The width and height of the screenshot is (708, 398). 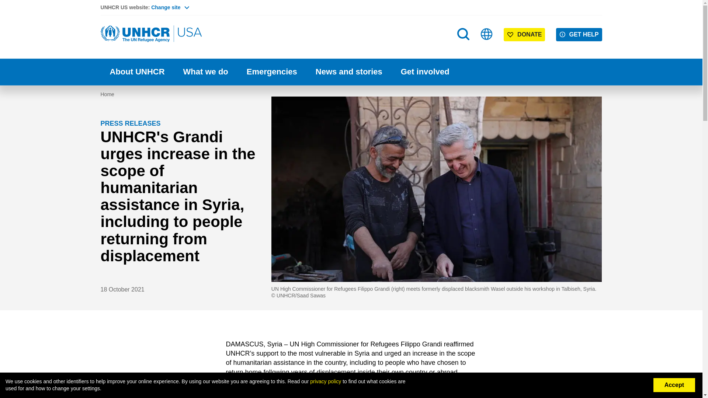 I want to click on Change site, so click(x=170, y=7).